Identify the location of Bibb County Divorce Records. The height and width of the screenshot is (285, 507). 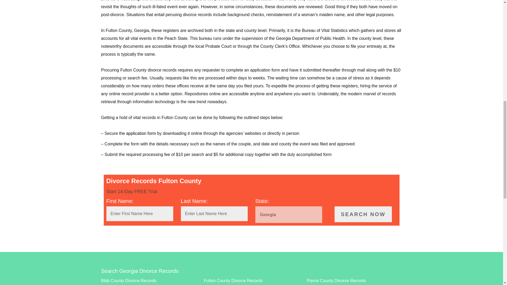
(128, 281).